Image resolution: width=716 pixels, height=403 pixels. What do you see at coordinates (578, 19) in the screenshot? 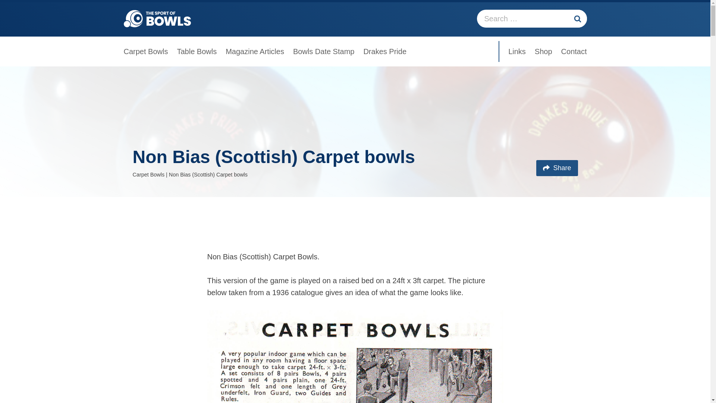
I see `Search` at bounding box center [578, 19].